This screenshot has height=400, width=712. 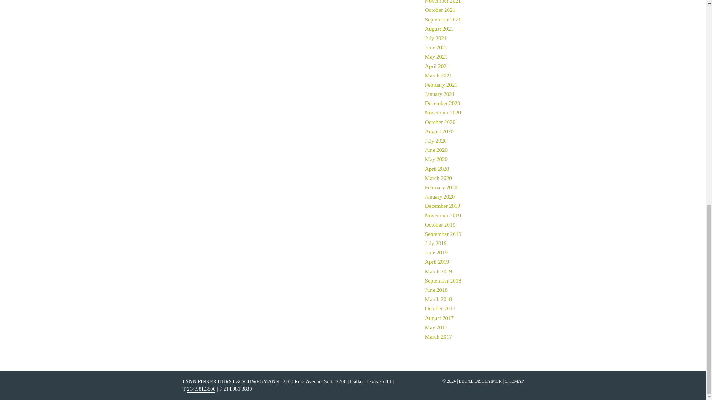 What do you see at coordinates (436, 57) in the screenshot?
I see `May 2021` at bounding box center [436, 57].